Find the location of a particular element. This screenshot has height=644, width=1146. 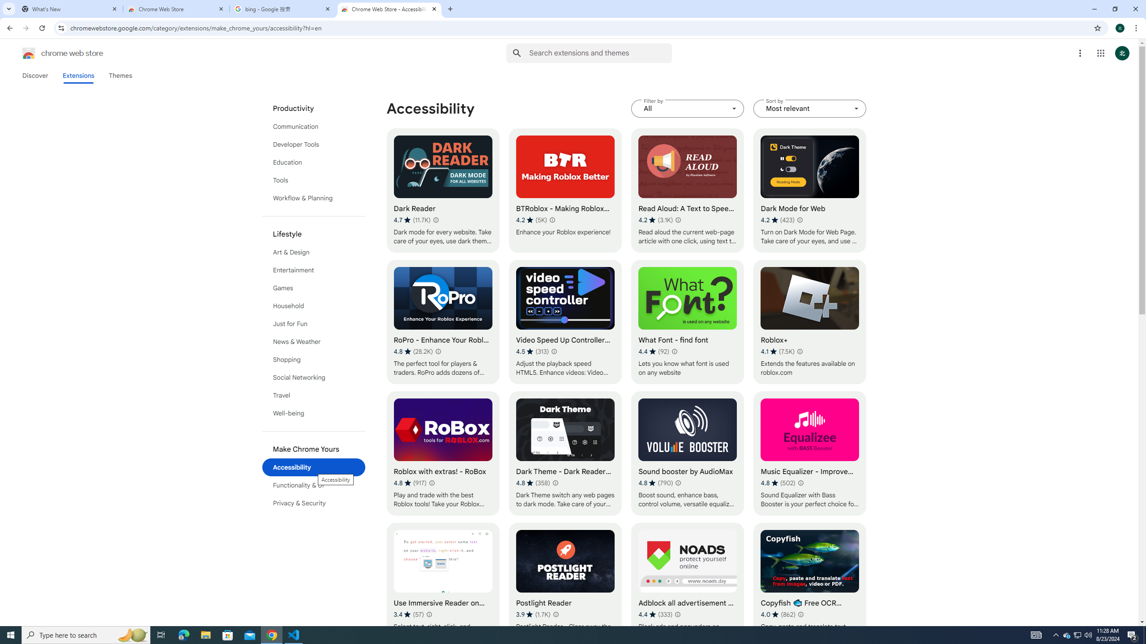

Chrome Web Store - Accessibility is located at coordinates (389, 9).